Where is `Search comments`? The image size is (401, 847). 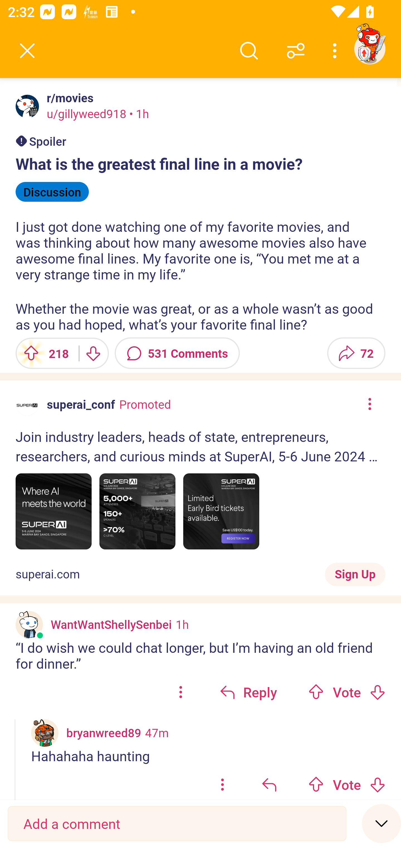
Search comments is located at coordinates (249, 51).